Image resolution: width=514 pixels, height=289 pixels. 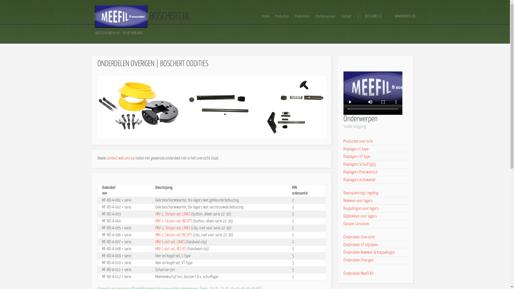 What do you see at coordinates (361, 245) in the screenshot?
I see `Onderdelen VT slijtdelen` at bounding box center [361, 245].